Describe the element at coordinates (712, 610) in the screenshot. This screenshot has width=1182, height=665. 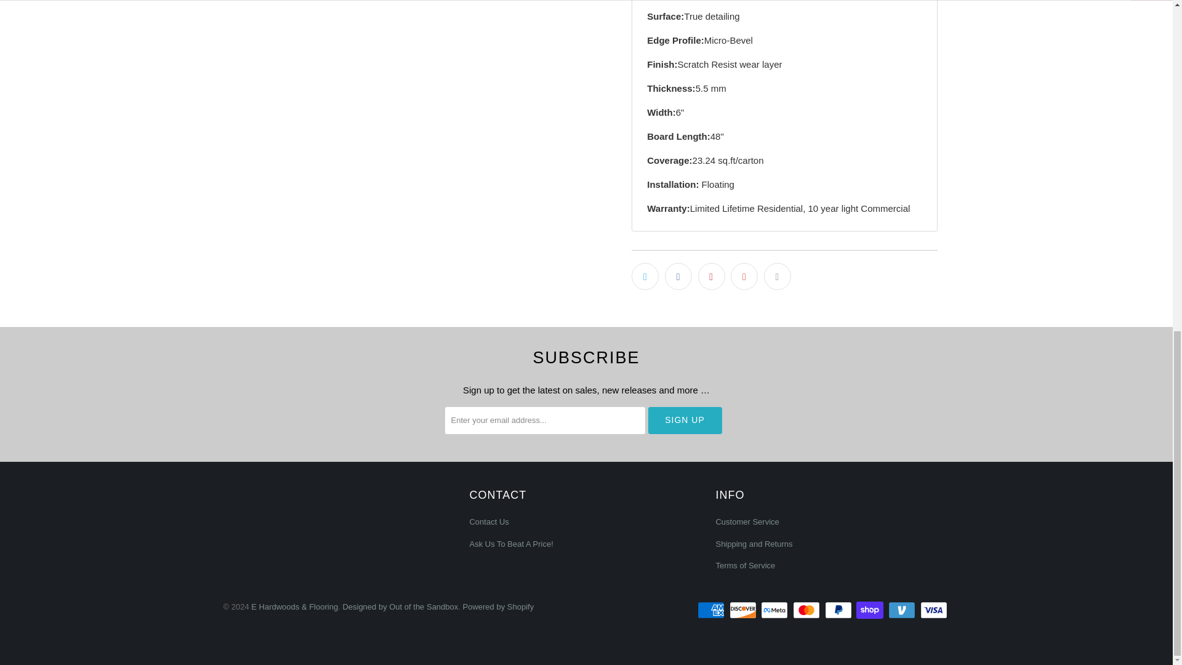
I see `American Express` at that location.